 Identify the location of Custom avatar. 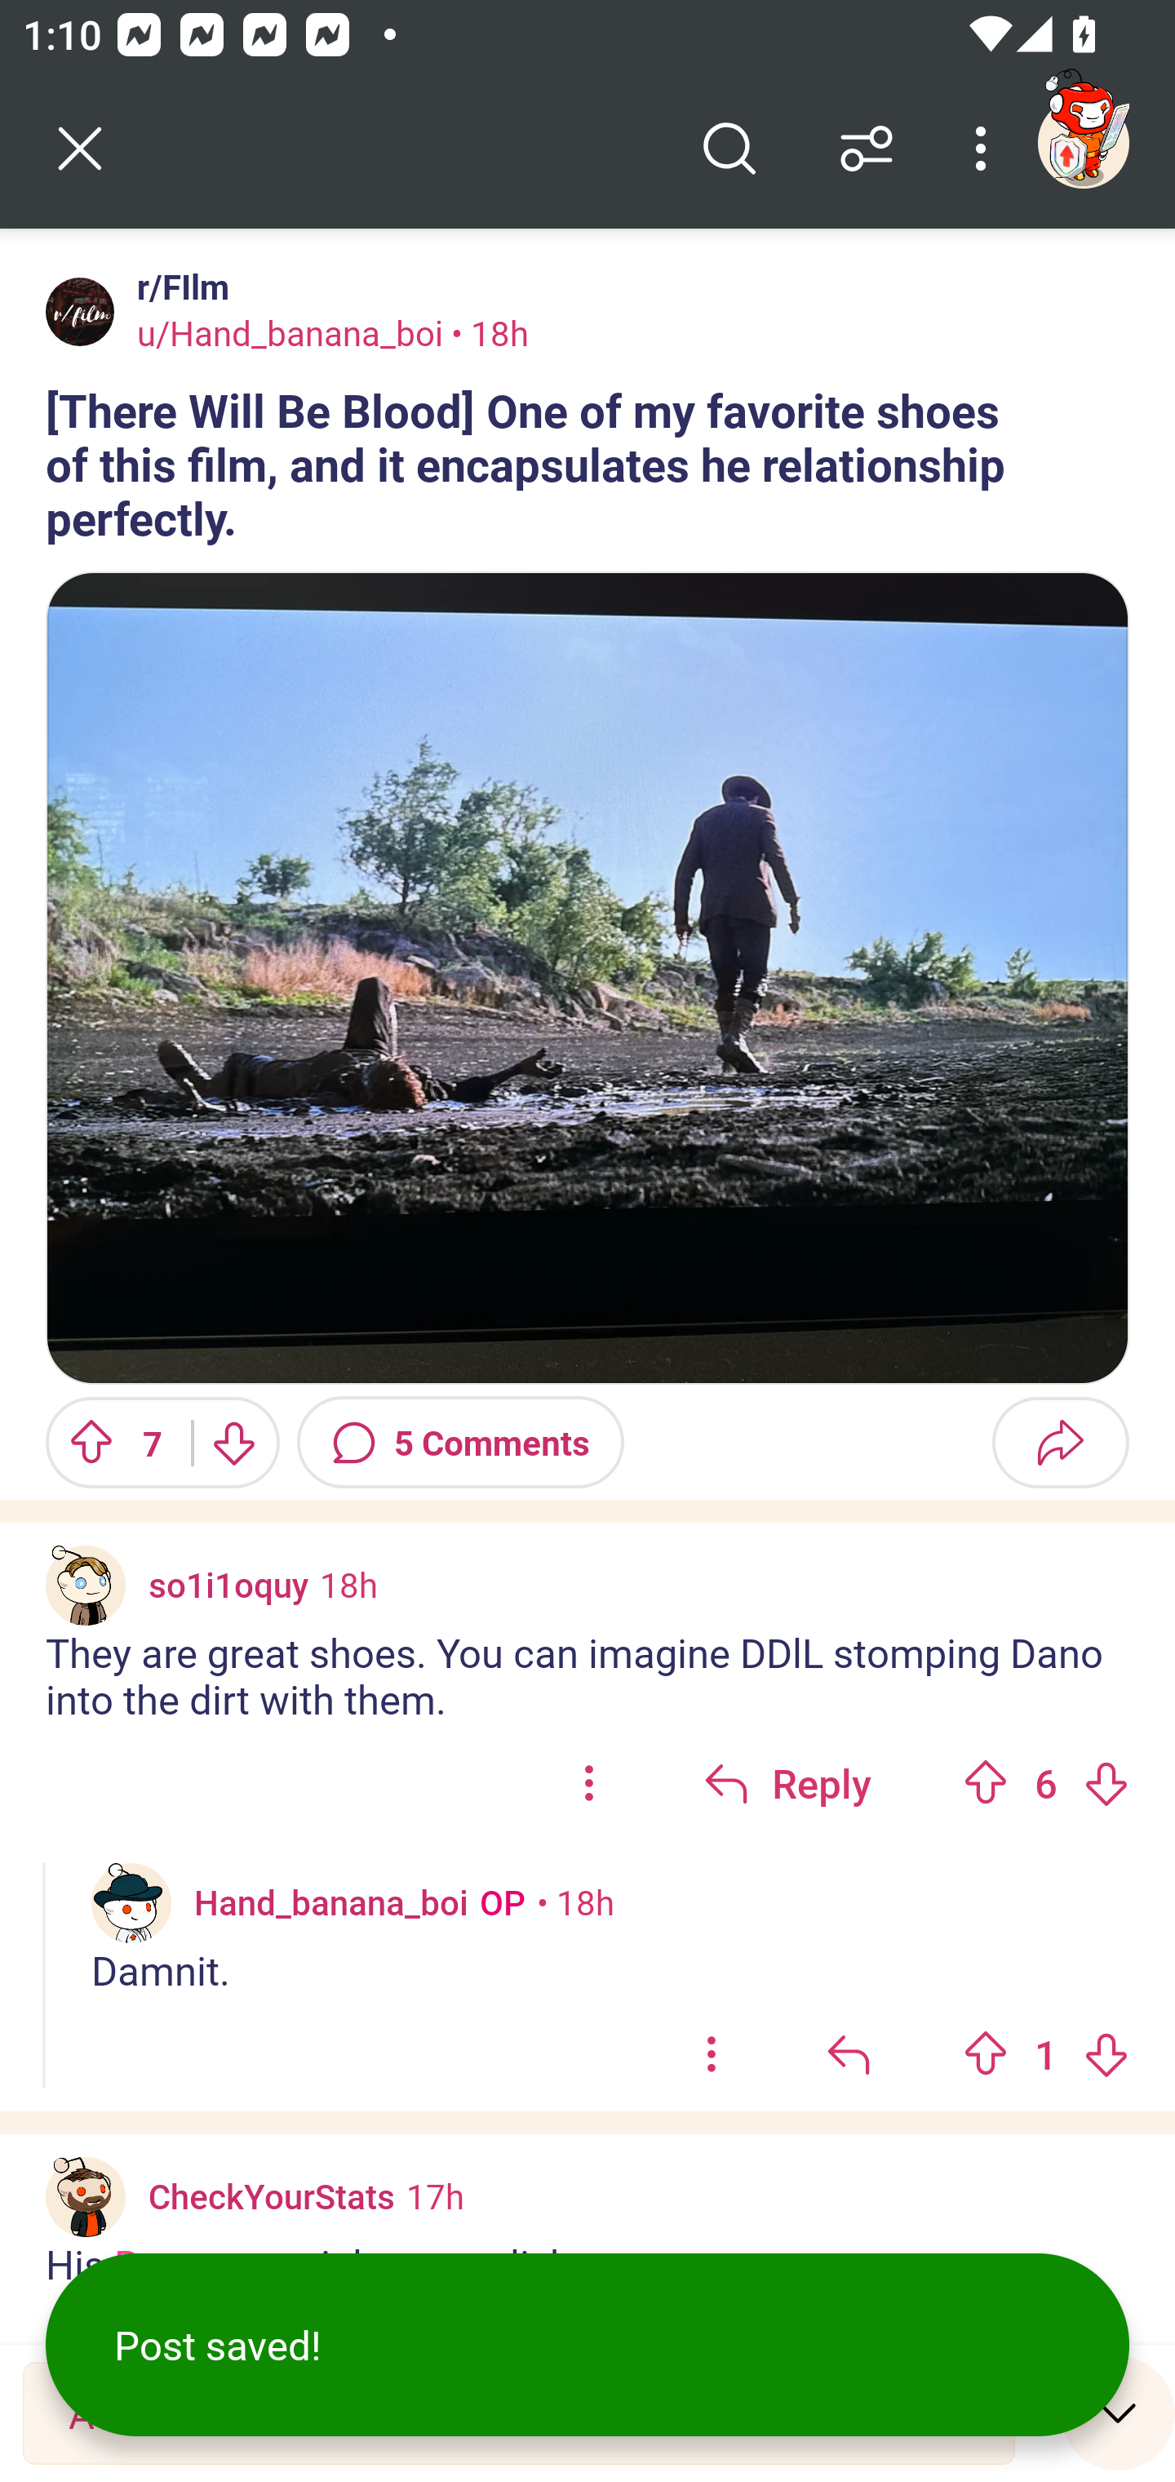
(131, 1904).